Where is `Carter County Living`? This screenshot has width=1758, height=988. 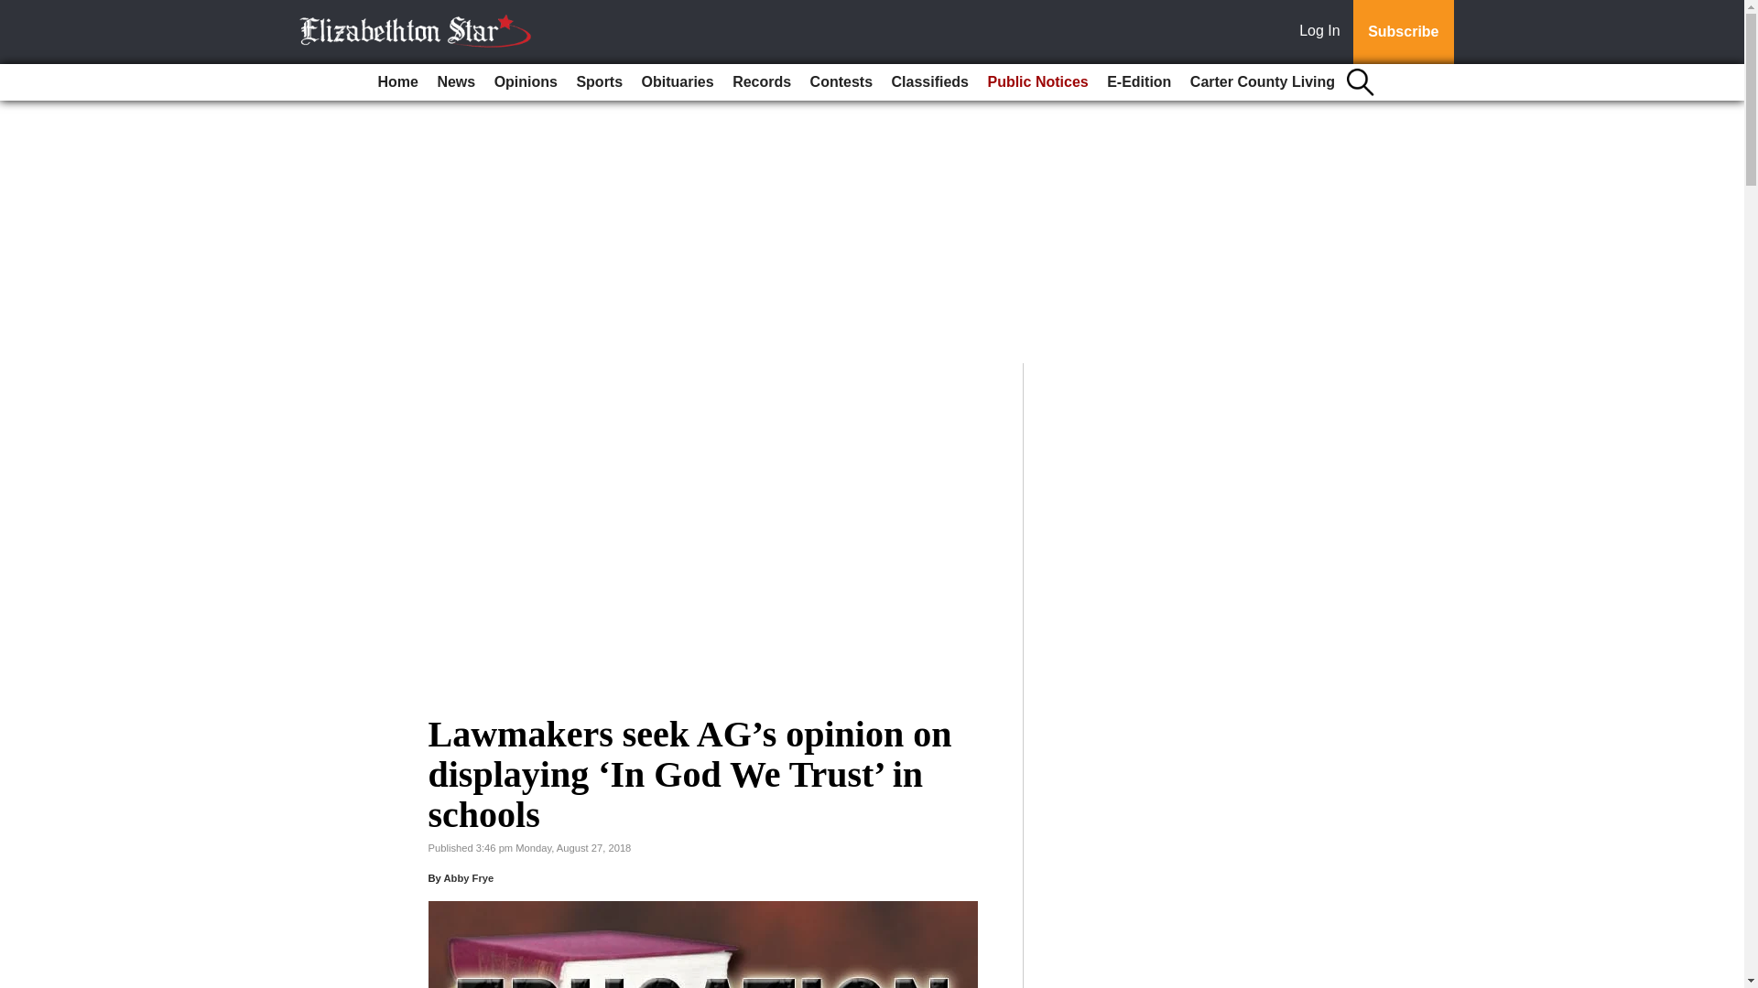
Carter County Living is located at coordinates (1263, 82).